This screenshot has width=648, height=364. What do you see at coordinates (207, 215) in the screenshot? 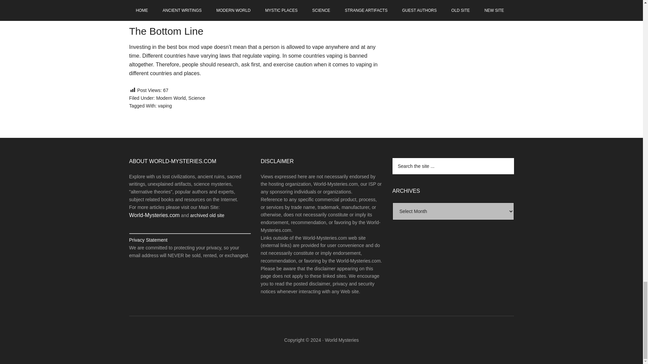
I see `archived old site` at bounding box center [207, 215].